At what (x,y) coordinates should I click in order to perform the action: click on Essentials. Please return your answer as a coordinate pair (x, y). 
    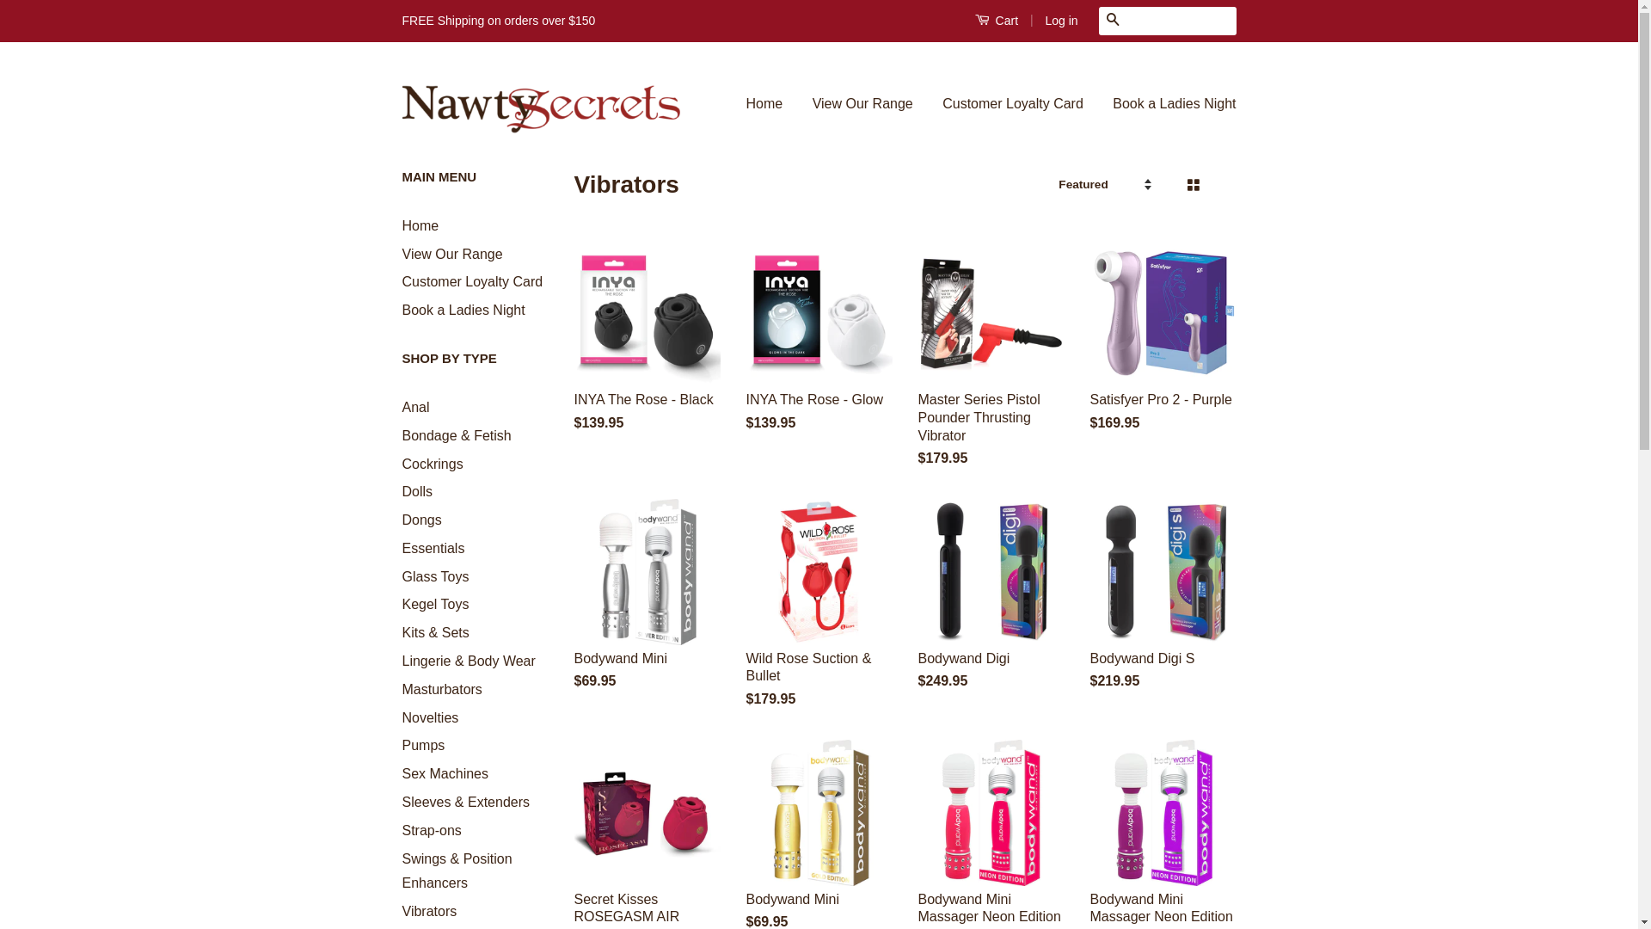
    Looking at the image, I should click on (433, 549).